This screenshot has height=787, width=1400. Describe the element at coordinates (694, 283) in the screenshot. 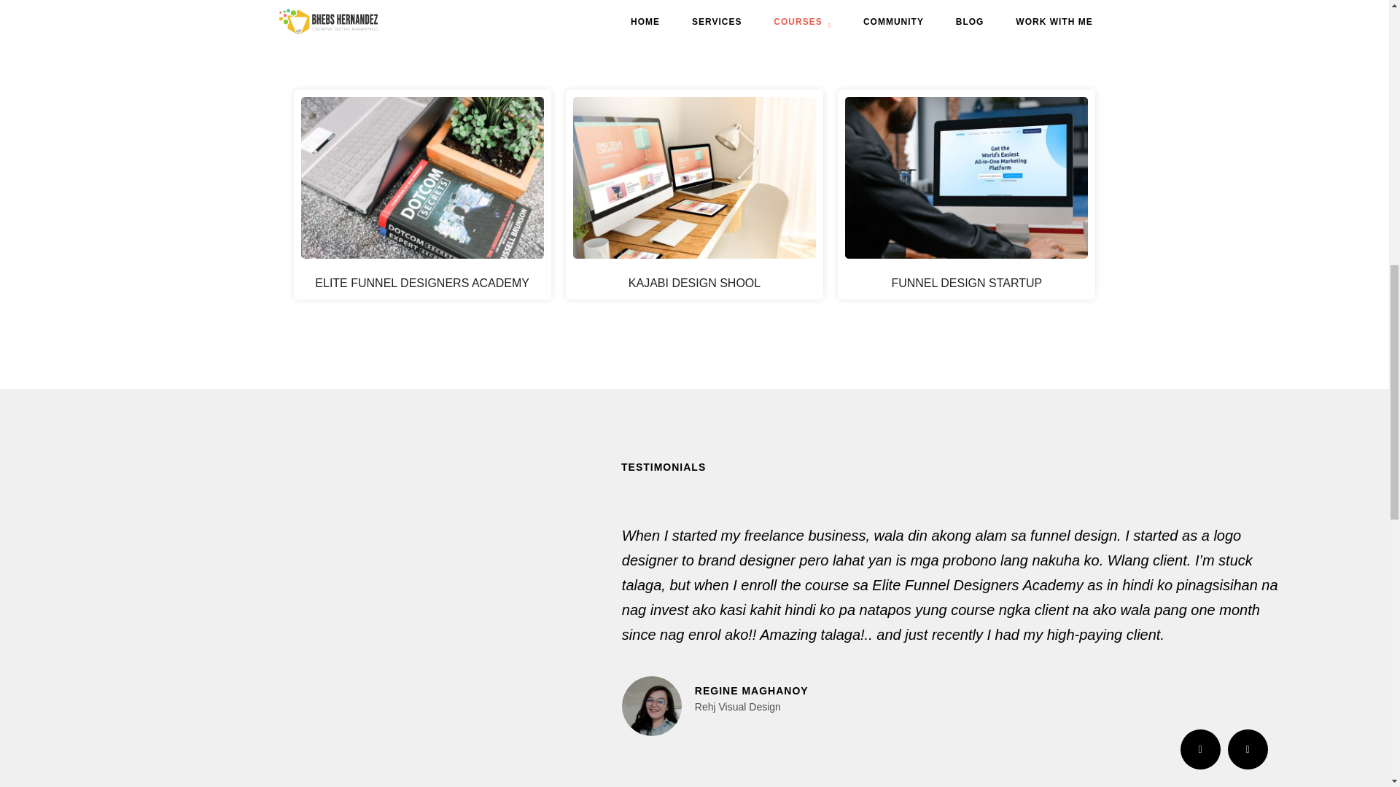

I see `KAJABI DESIGN SHOOL` at that location.